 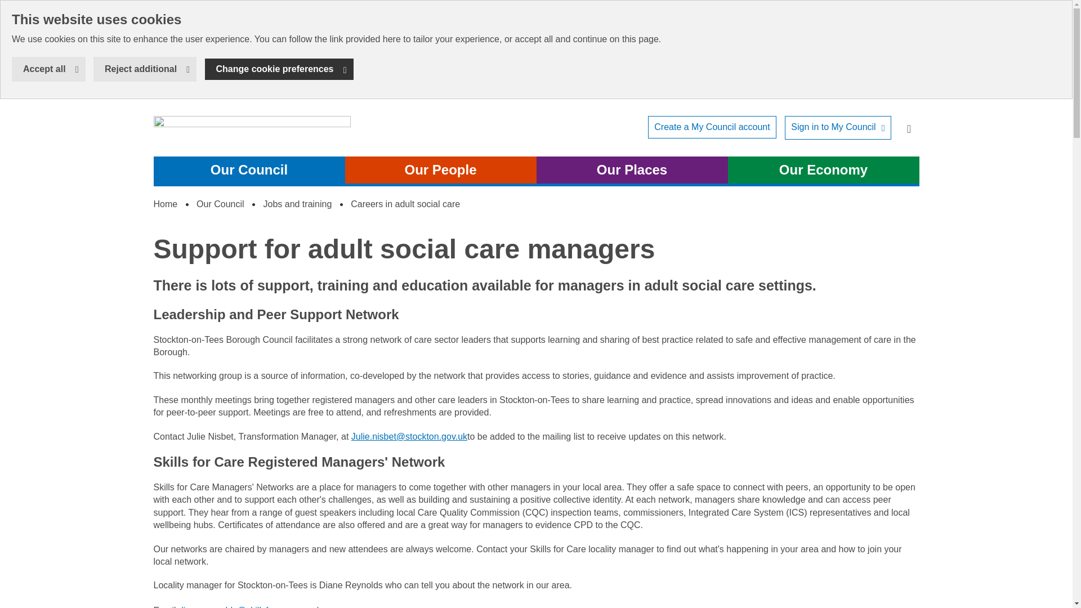 I want to click on Jobs and training, so click(x=712, y=127).